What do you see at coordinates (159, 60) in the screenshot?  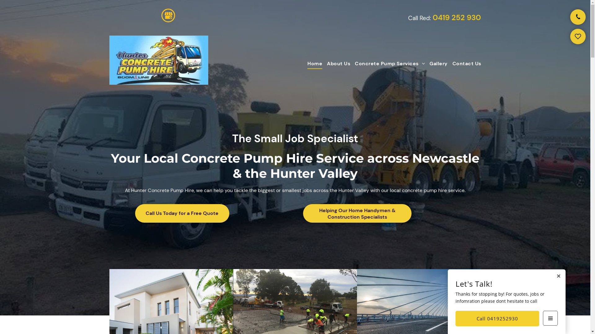 I see `Hunter Concrete Pump Hire` at bounding box center [159, 60].